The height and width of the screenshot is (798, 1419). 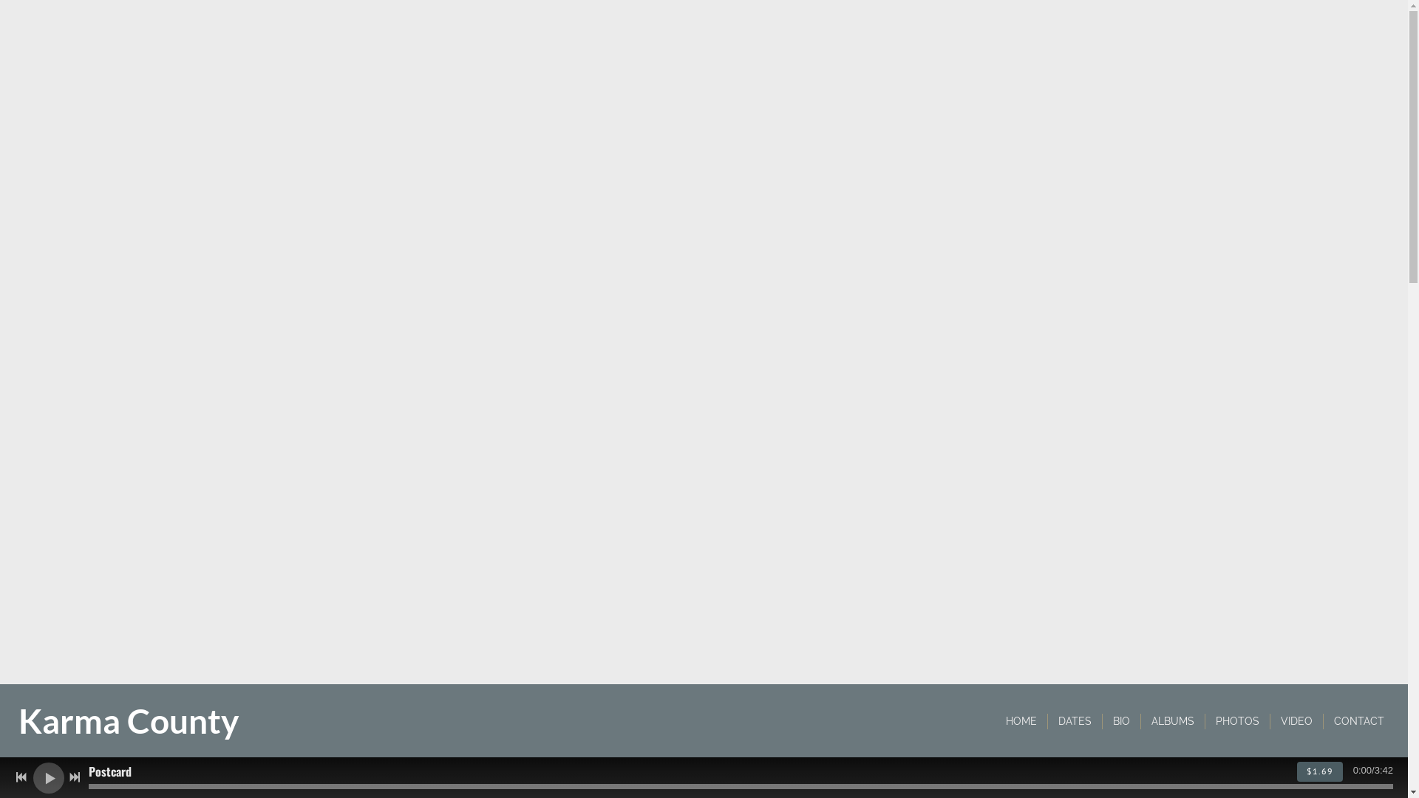 What do you see at coordinates (1122, 721) in the screenshot?
I see `BIO` at bounding box center [1122, 721].